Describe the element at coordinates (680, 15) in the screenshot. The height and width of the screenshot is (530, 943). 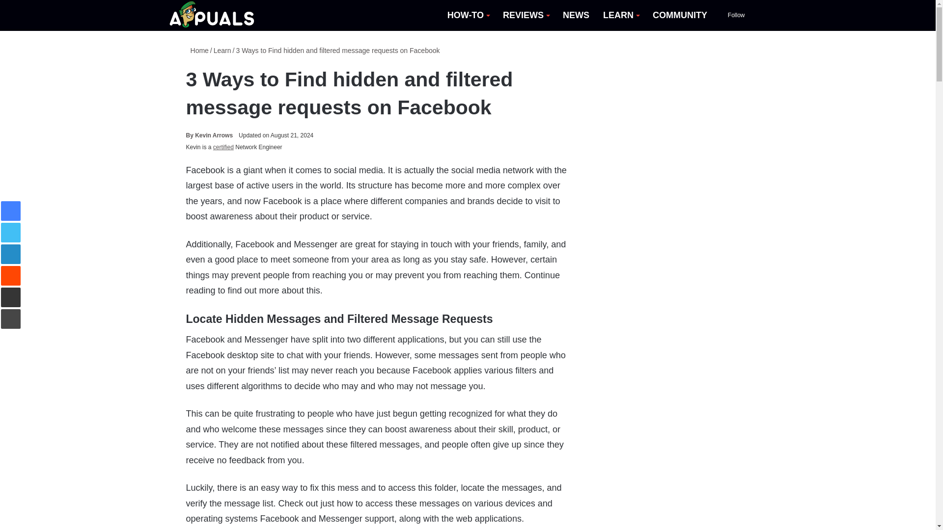
I see `COMMUNITY` at that location.